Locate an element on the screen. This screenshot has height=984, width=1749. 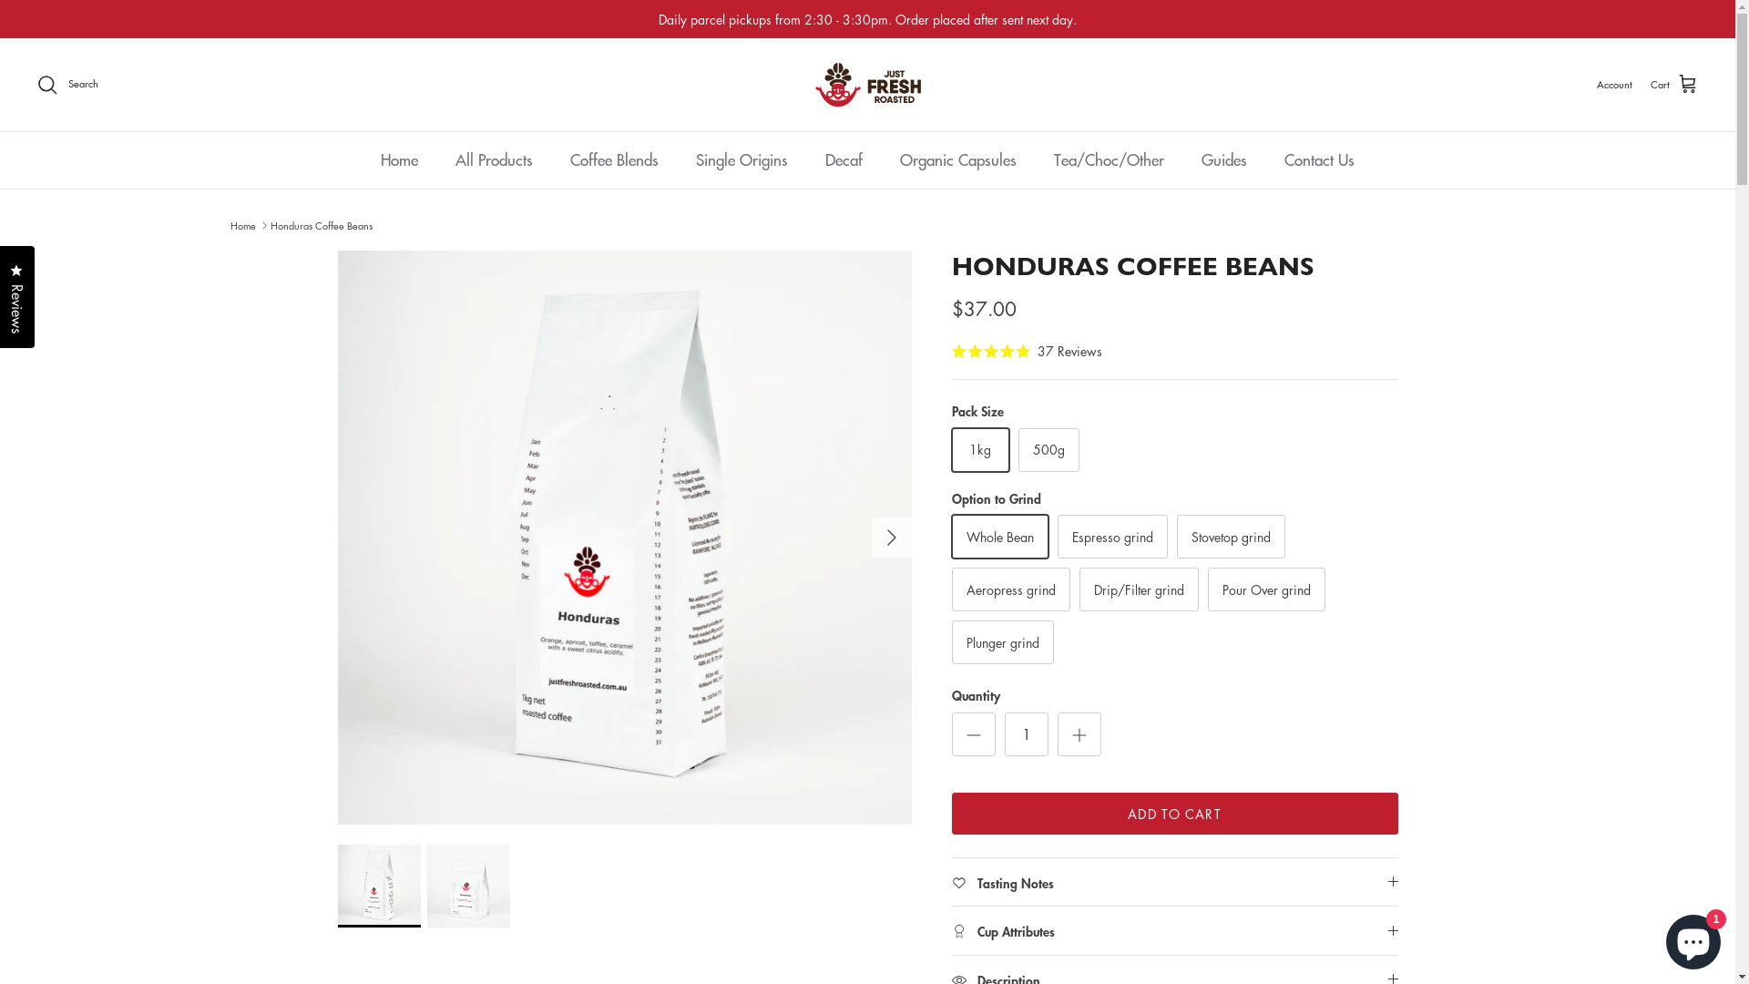
Plus is located at coordinates (1079, 734).